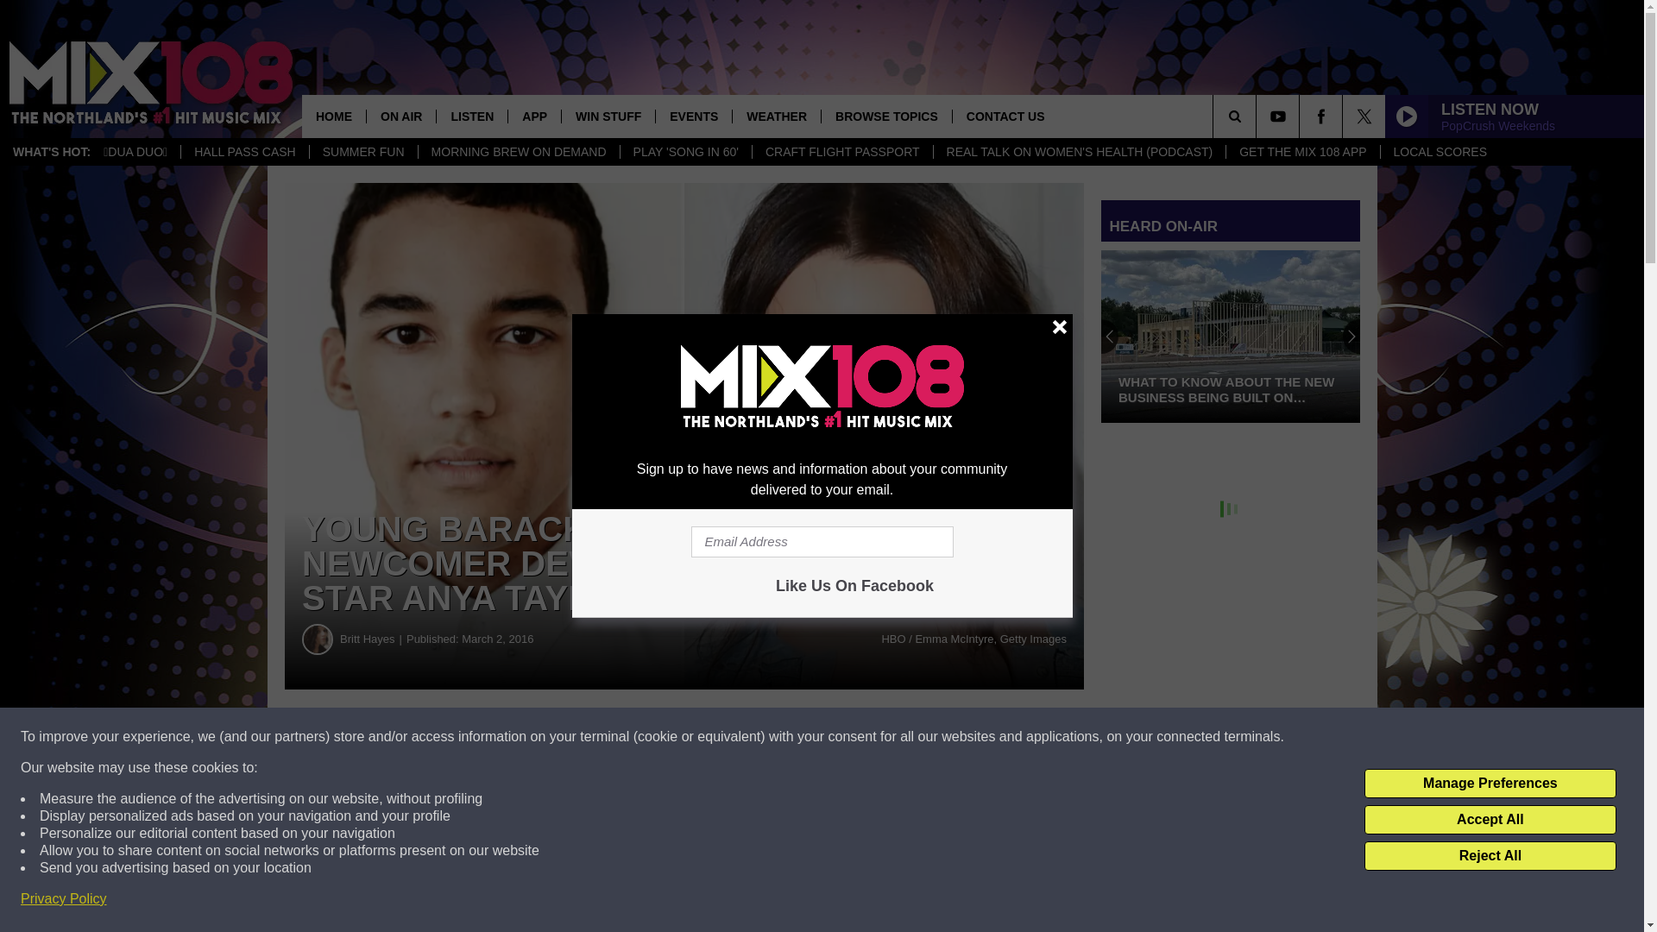 Image resolution: width=1657 pixels, height=932 pixels. What do you see at coordinates (1490, 856) in the screenshot?
I see `Reject All` at bounding box center [1490, 856].